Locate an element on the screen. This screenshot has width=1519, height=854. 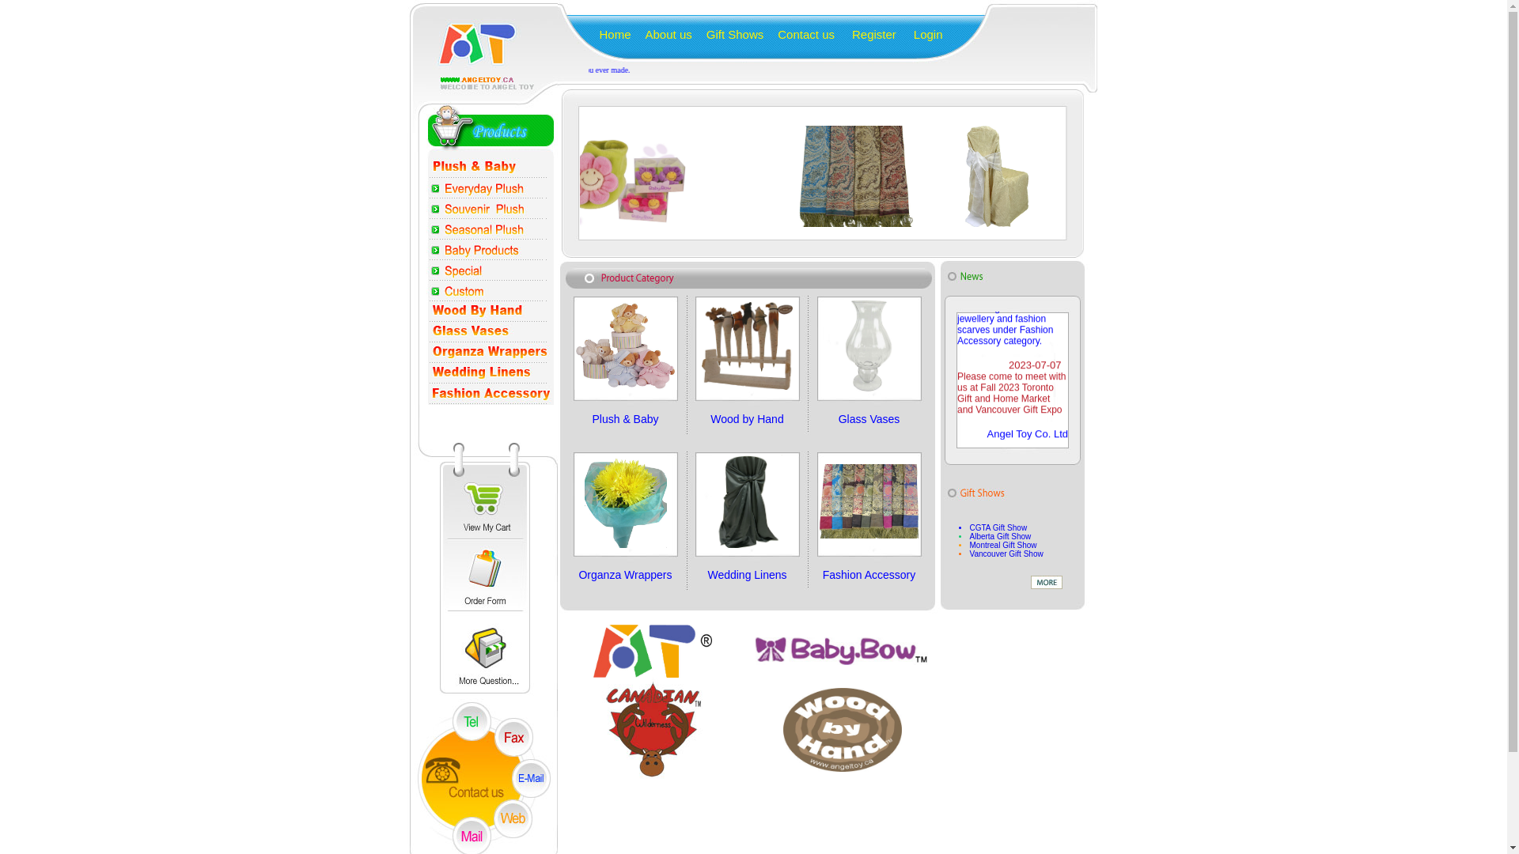
Montreal Gift Show is located at coordinates (1003, 546).